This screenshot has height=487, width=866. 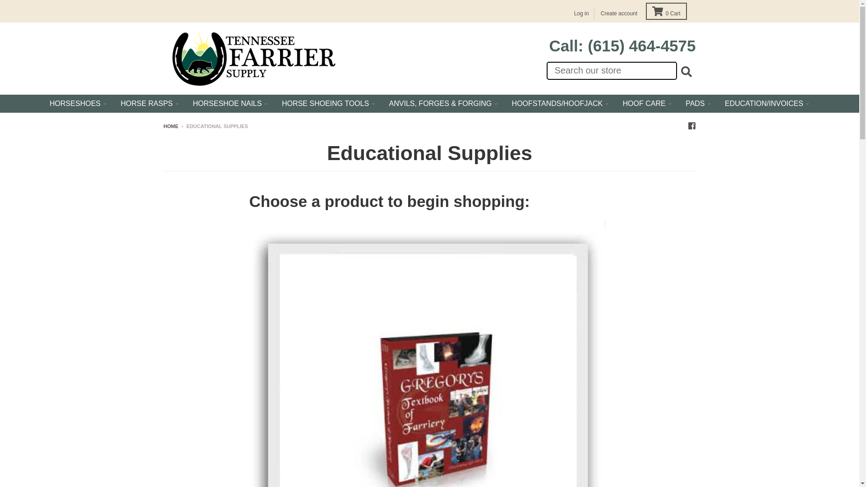 What do you see at coordinates (691, 126) in the screenshot?
I see `Facebook - Tennessee Farrier Supply` at bounding box center [691, 126].